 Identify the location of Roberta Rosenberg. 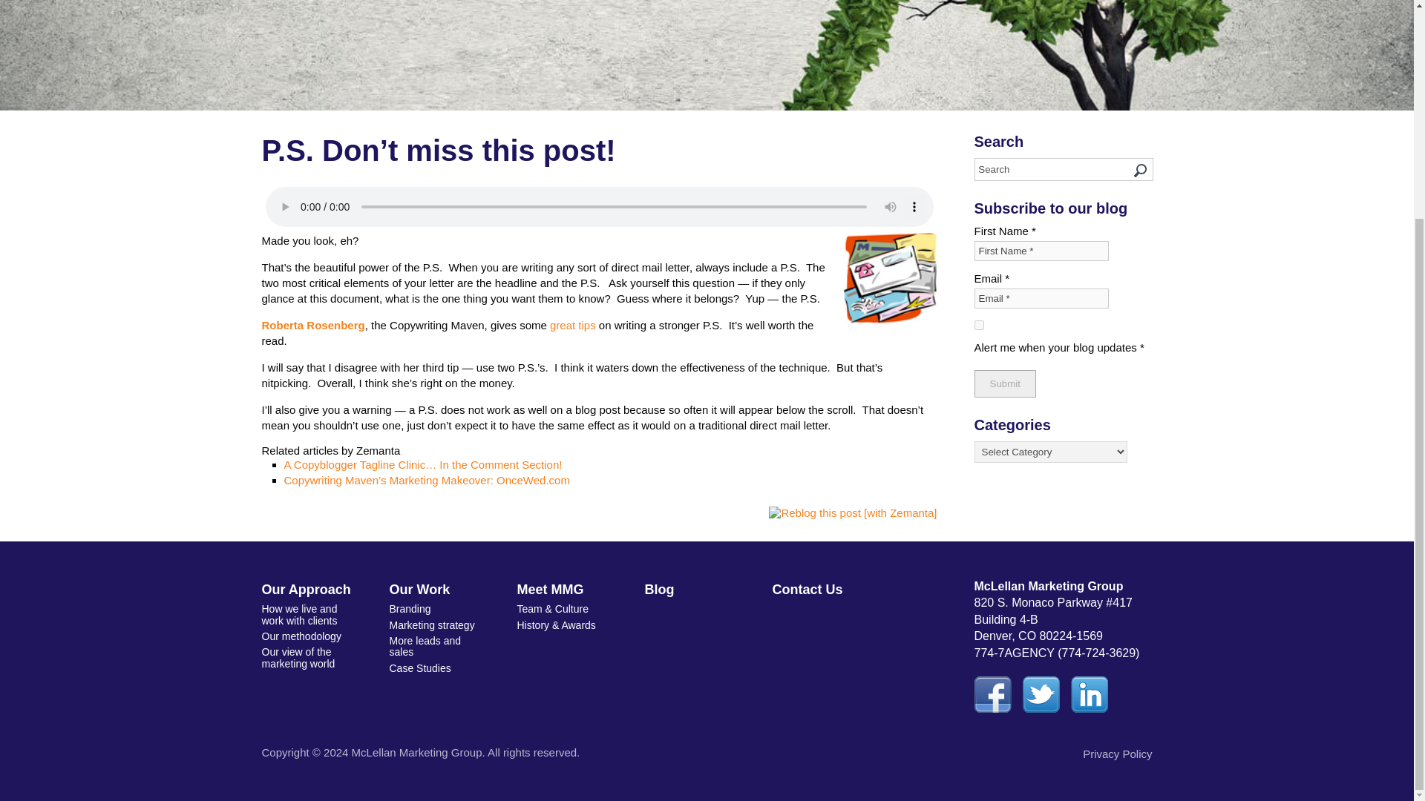
(312, 325).